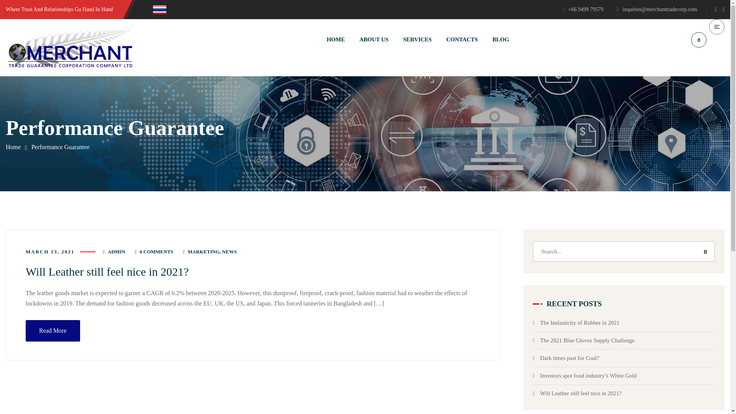 The height and width of the screenshot is (414, 736). Describe the element at coordinates (107, 271) in the screenshot. I see `Will Leather still feel nice in 2021?` at that location.